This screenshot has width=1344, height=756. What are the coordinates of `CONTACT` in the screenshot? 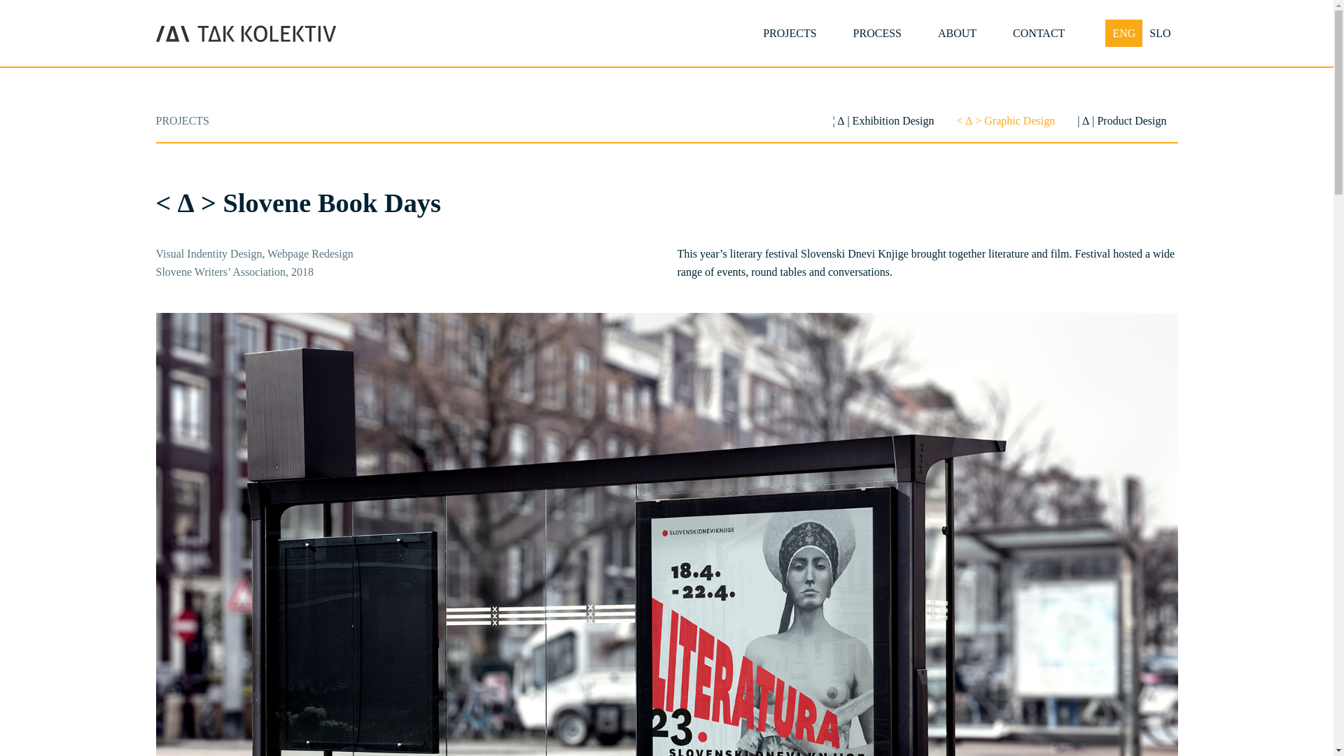 It's located at (1039, 34).